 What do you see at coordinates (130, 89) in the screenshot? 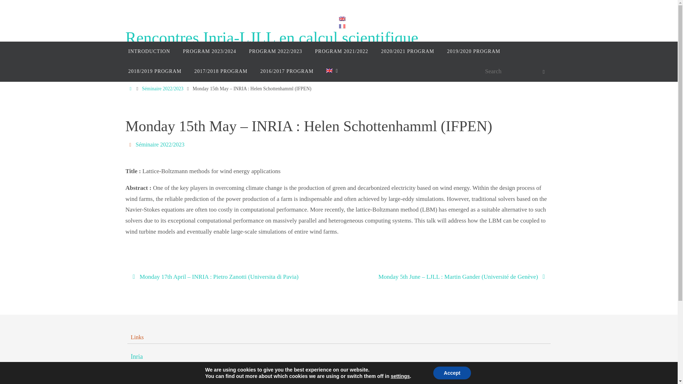
I see `Home` at bounding box center [130, 89].